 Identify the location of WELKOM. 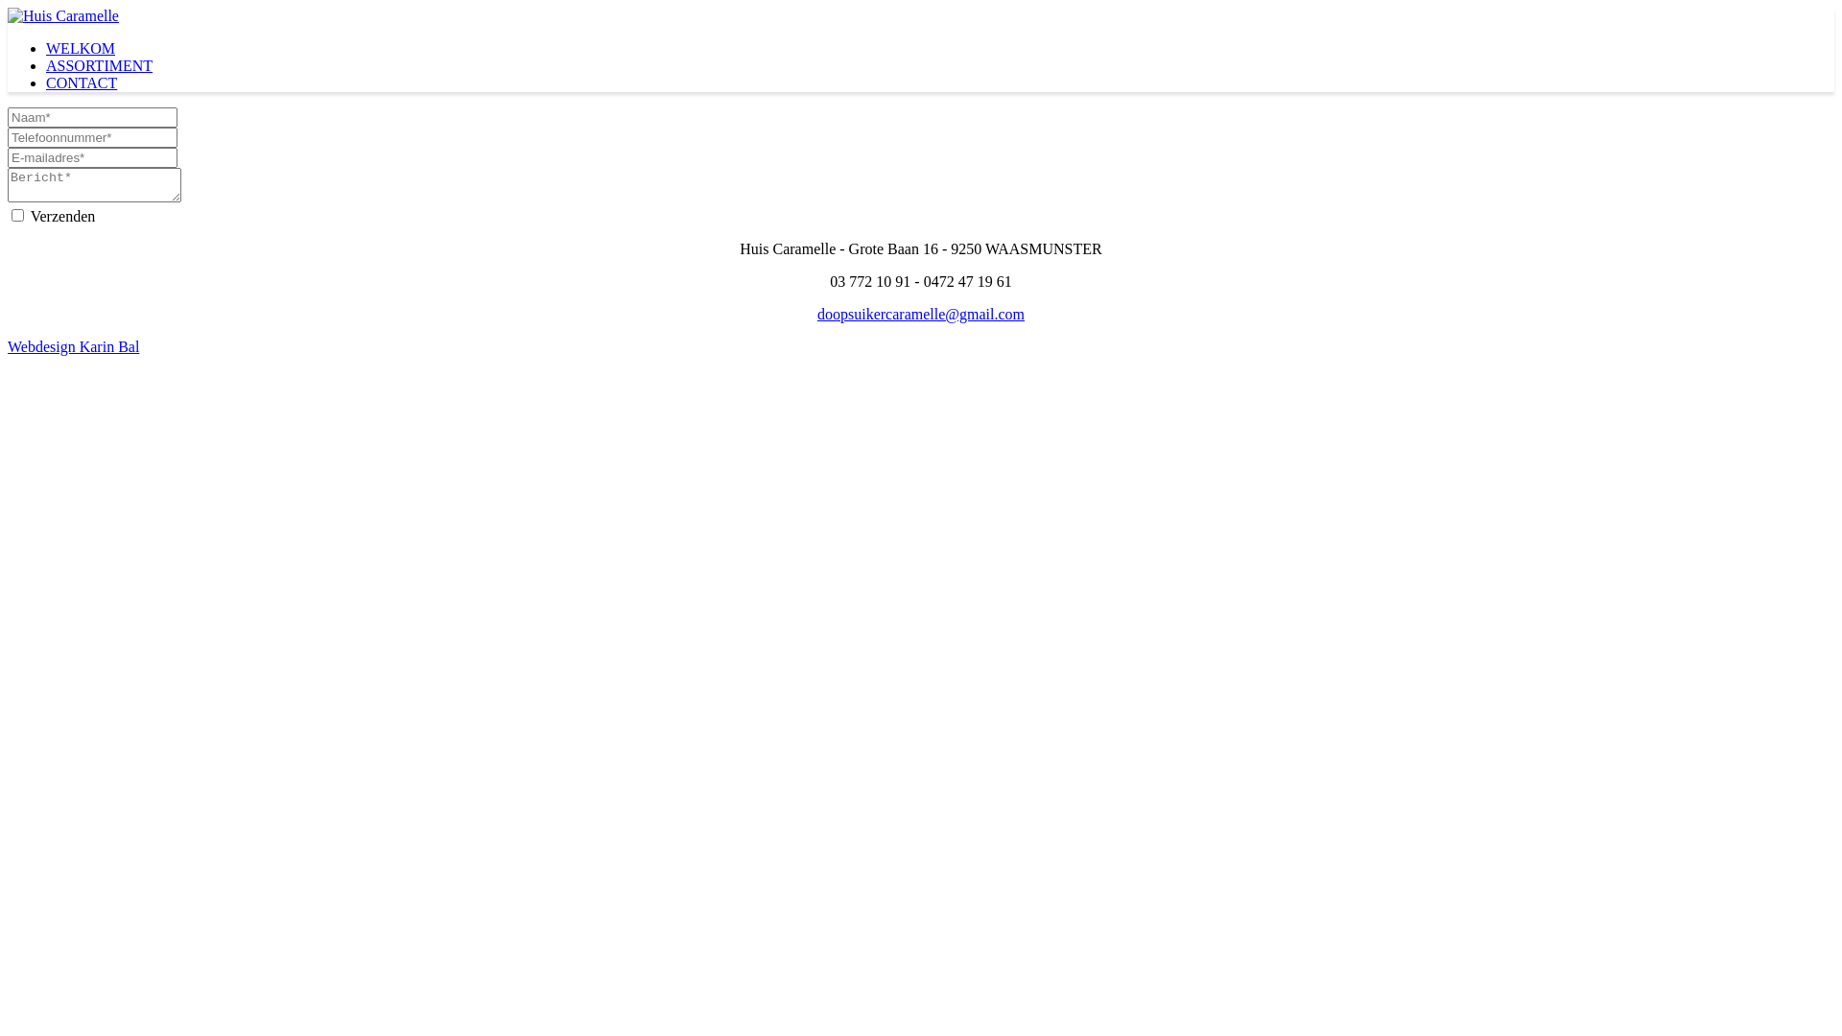
(81, 48).